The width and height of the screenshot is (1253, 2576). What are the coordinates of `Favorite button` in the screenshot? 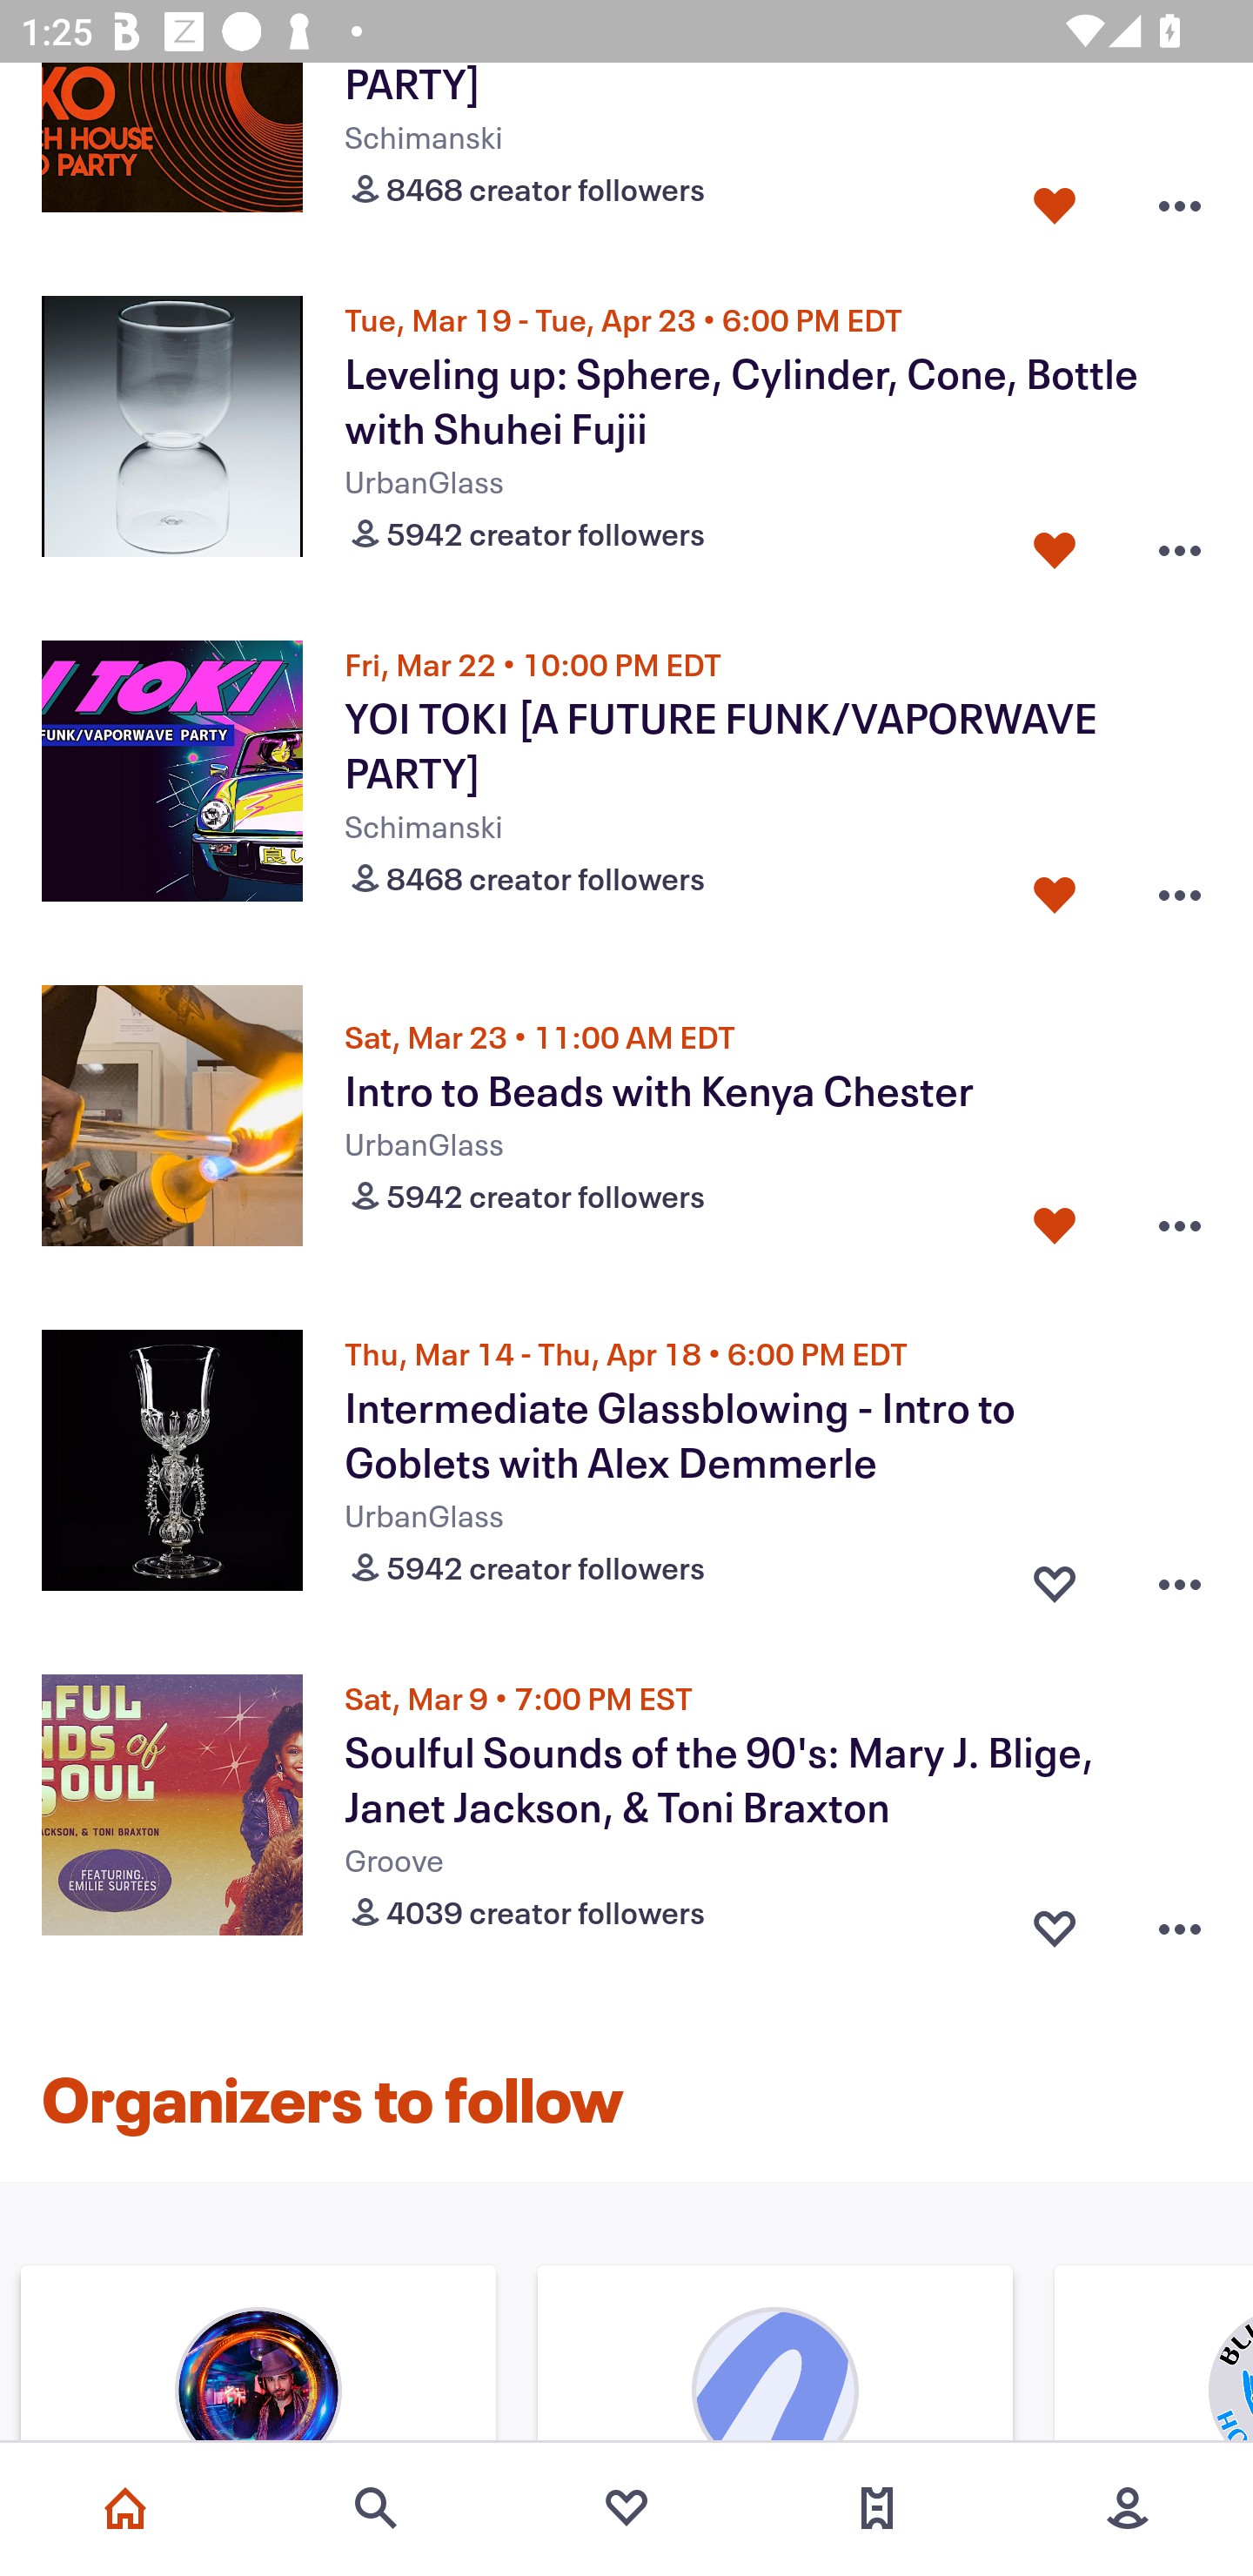 It's located at (1055, 199).